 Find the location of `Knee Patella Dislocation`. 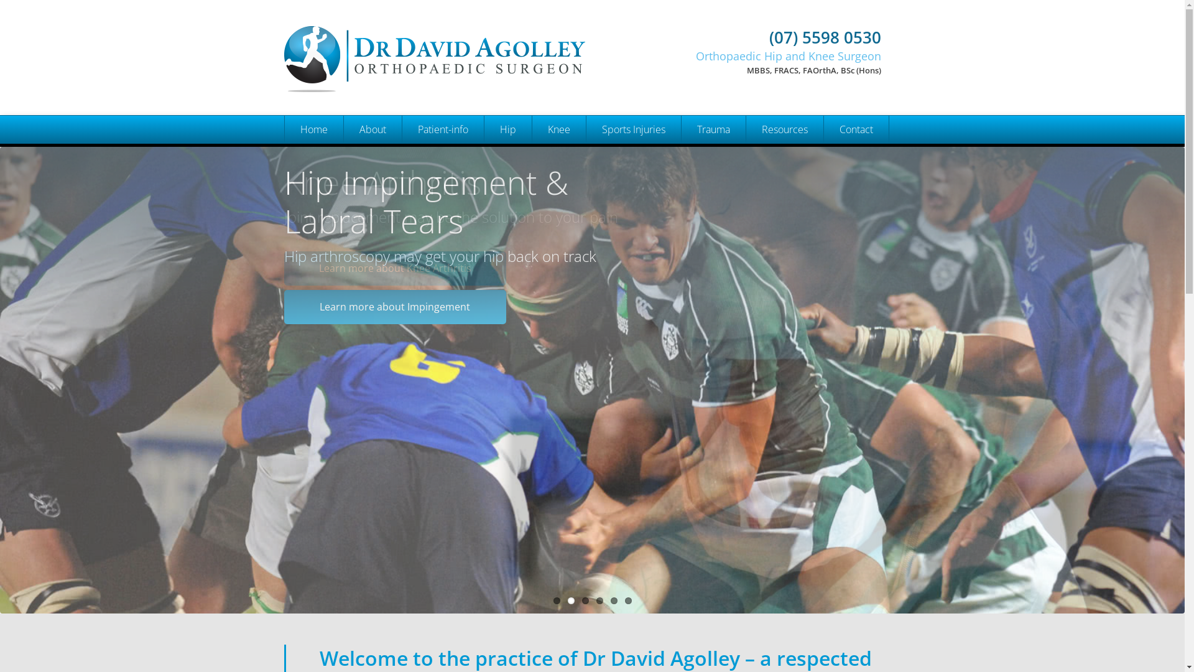

Knee Patella Dislocation is located at coordinates (633, 326).